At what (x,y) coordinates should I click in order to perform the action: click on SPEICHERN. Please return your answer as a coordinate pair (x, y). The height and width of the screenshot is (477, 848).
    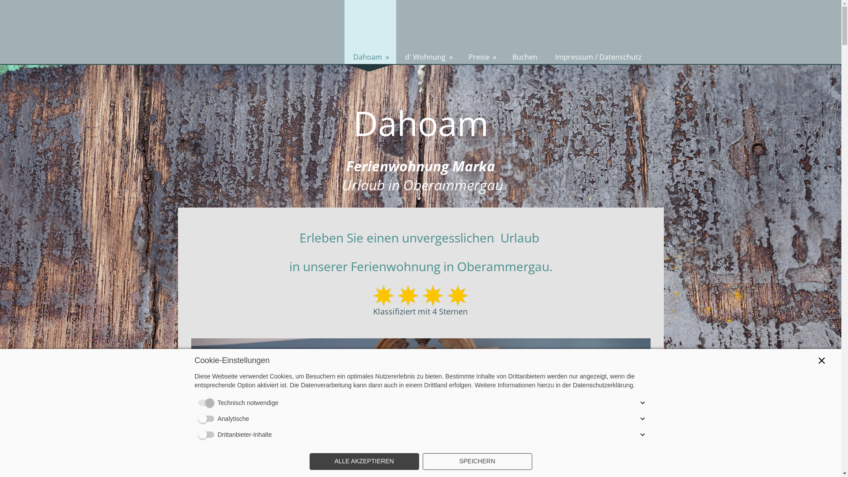
    Looking at the image, I should click on (477, 462).